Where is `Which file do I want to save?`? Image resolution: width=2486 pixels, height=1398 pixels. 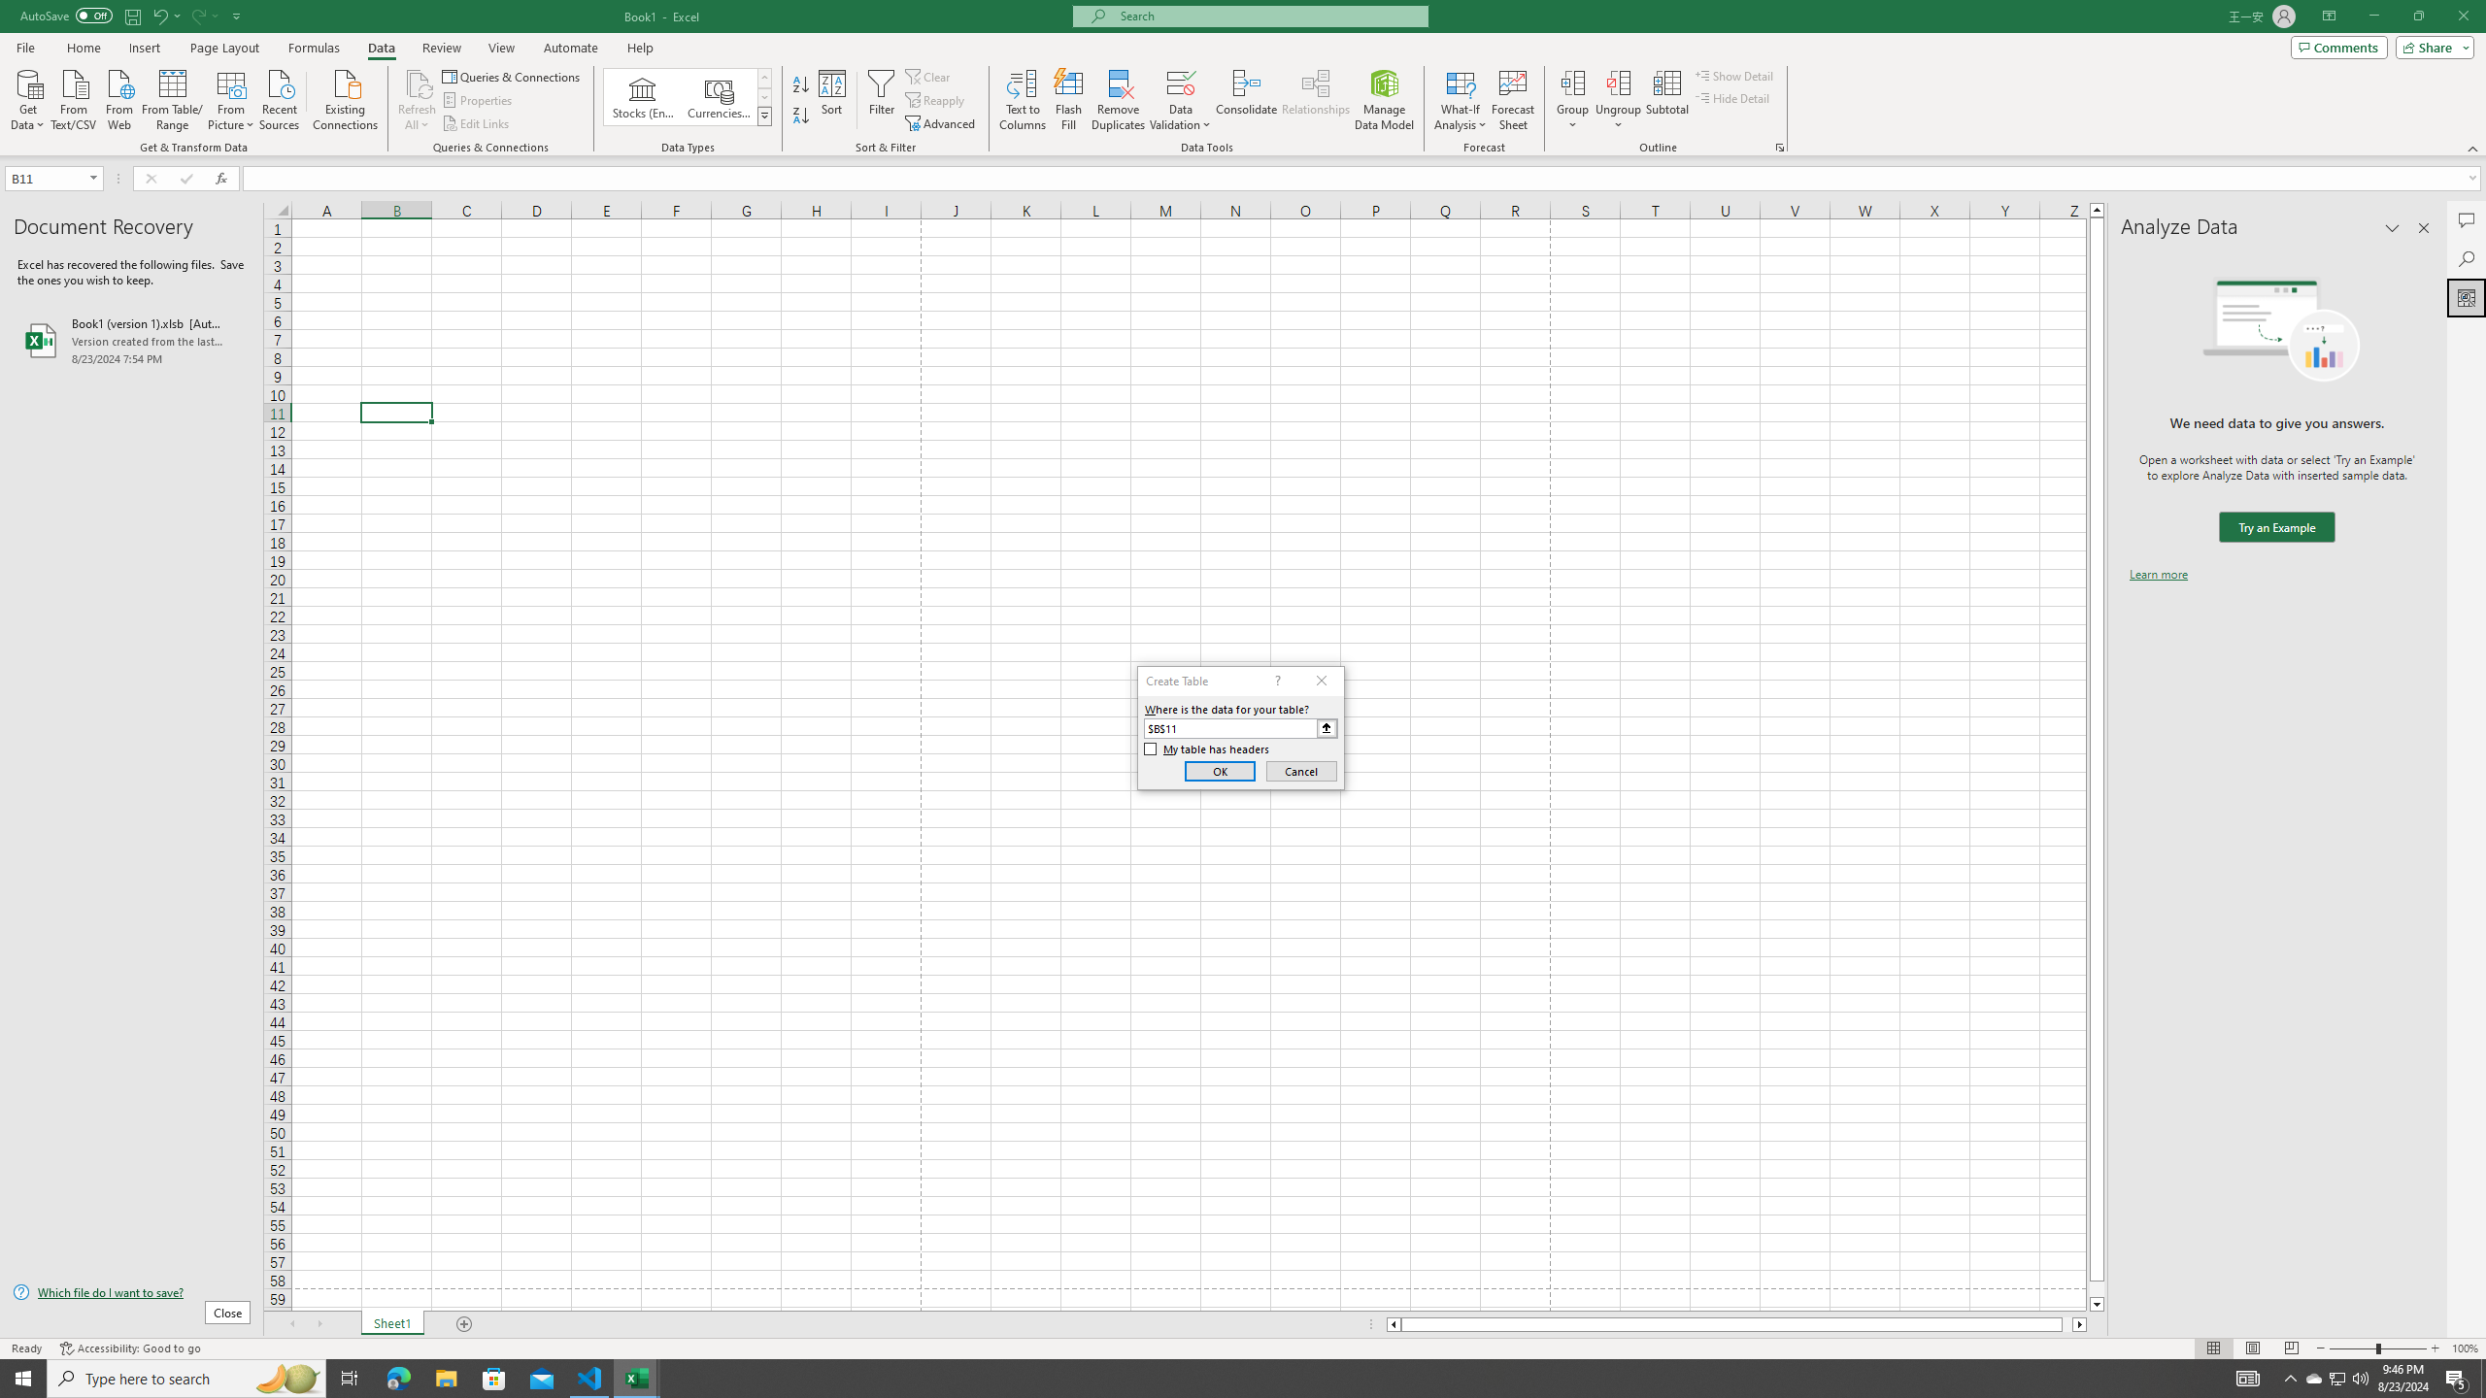
Which file do I want to save? is located at coordinates (131, 1293).